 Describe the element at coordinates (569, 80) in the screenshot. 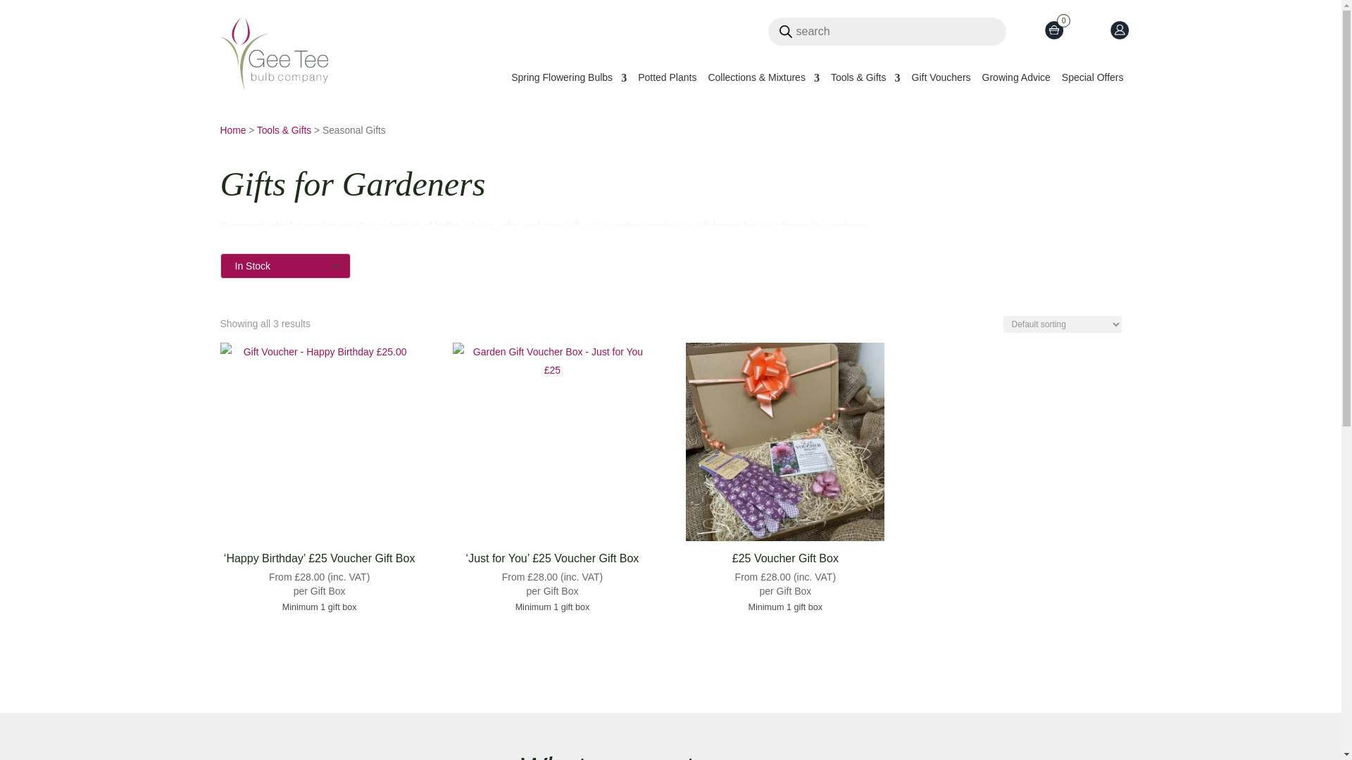

I see `Spring Flowering Bulbs` at that location.